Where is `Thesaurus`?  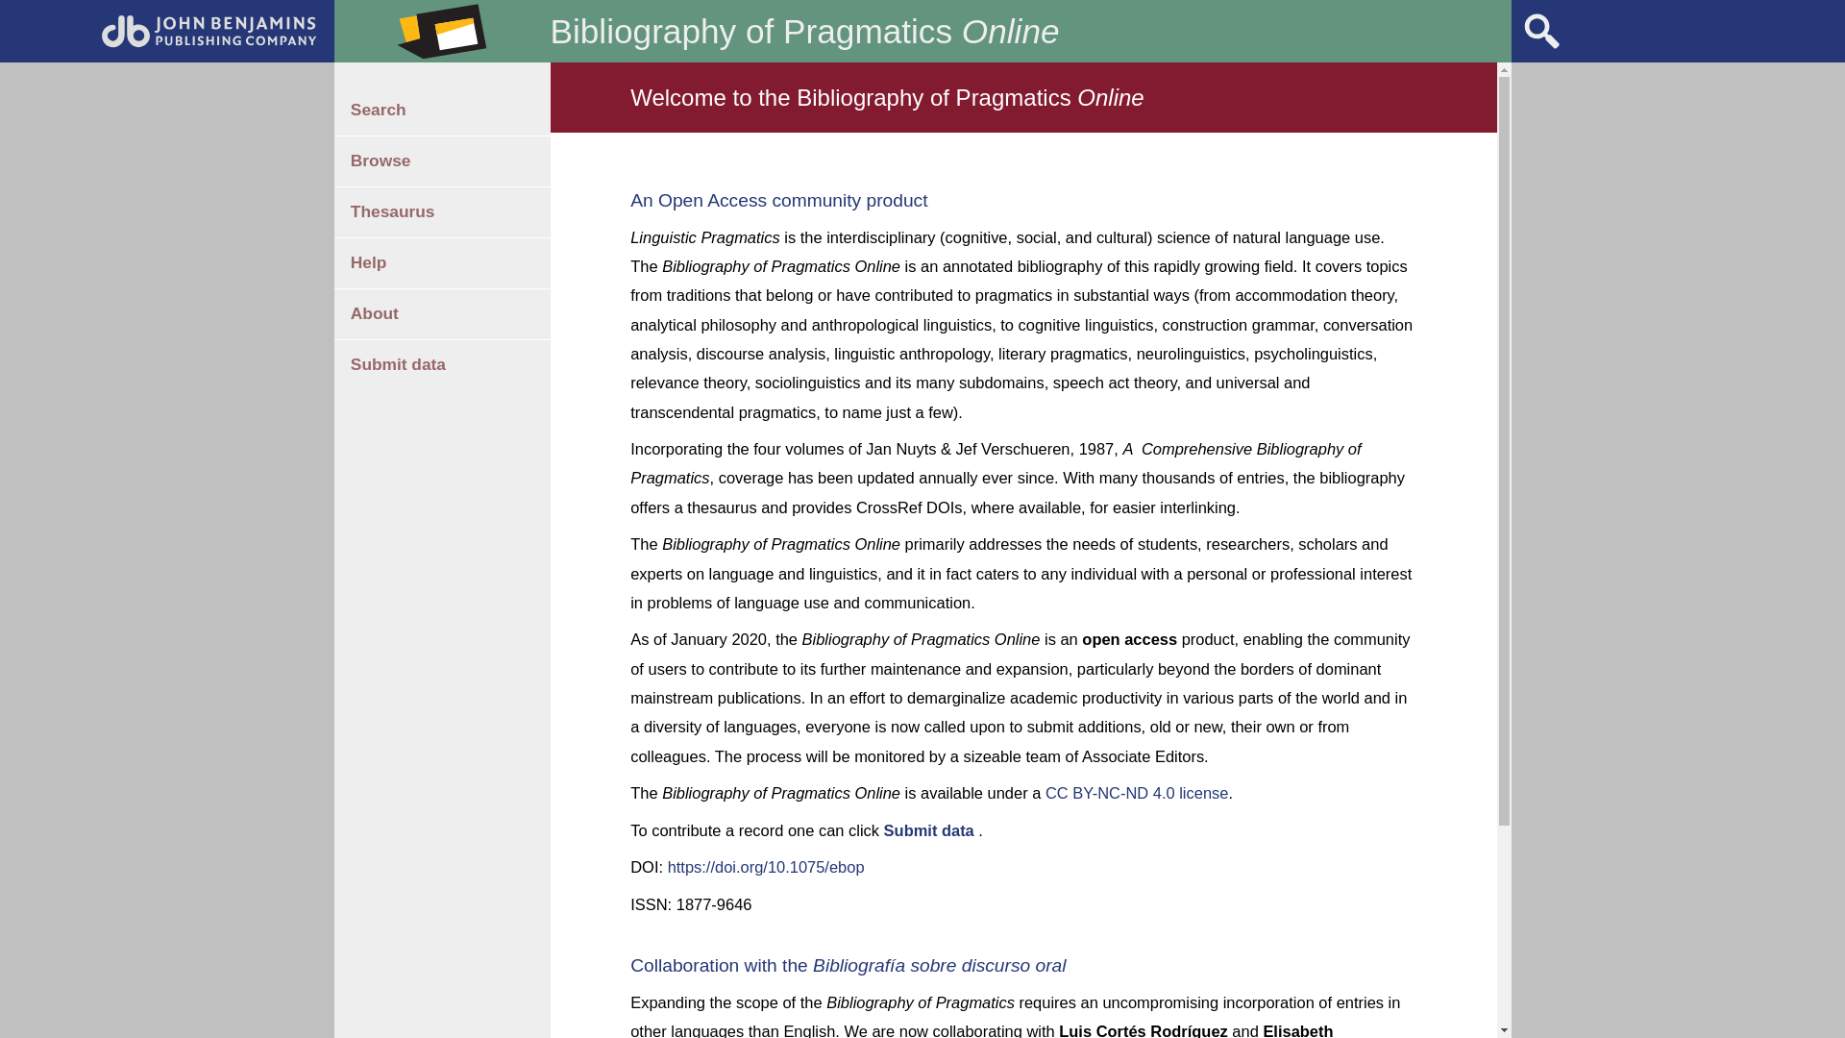
Thesaurus is located at coordinates (442, 212).